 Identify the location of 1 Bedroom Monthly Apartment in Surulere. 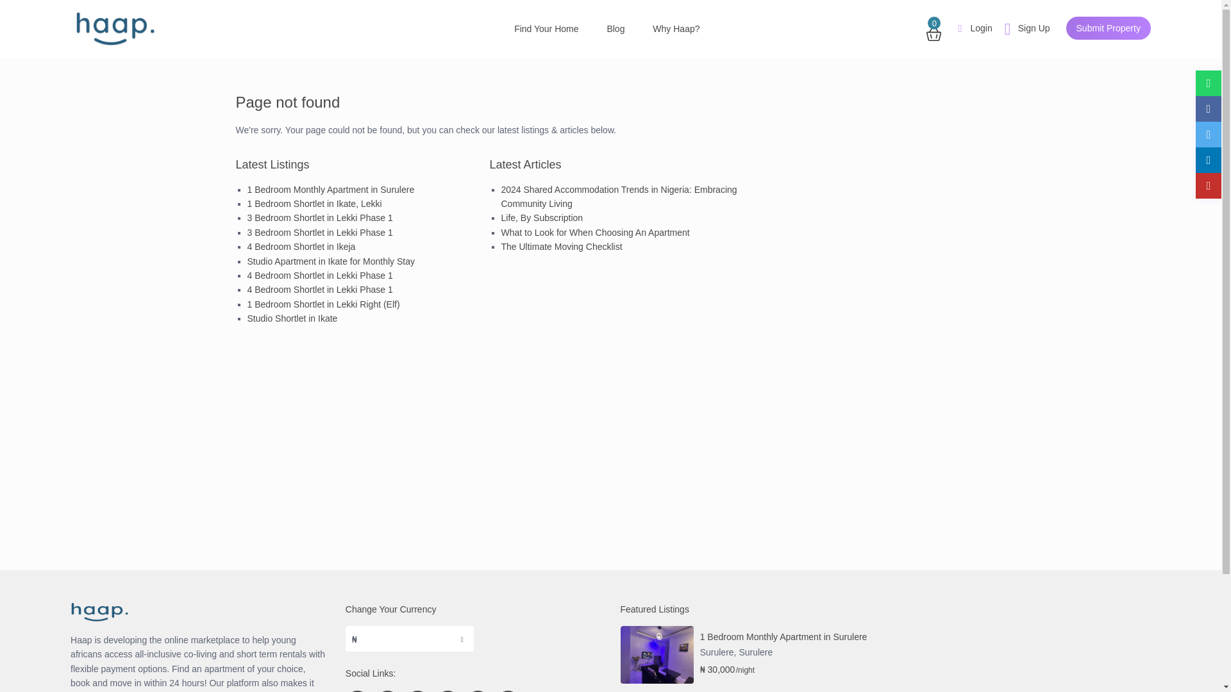
(331, 190).